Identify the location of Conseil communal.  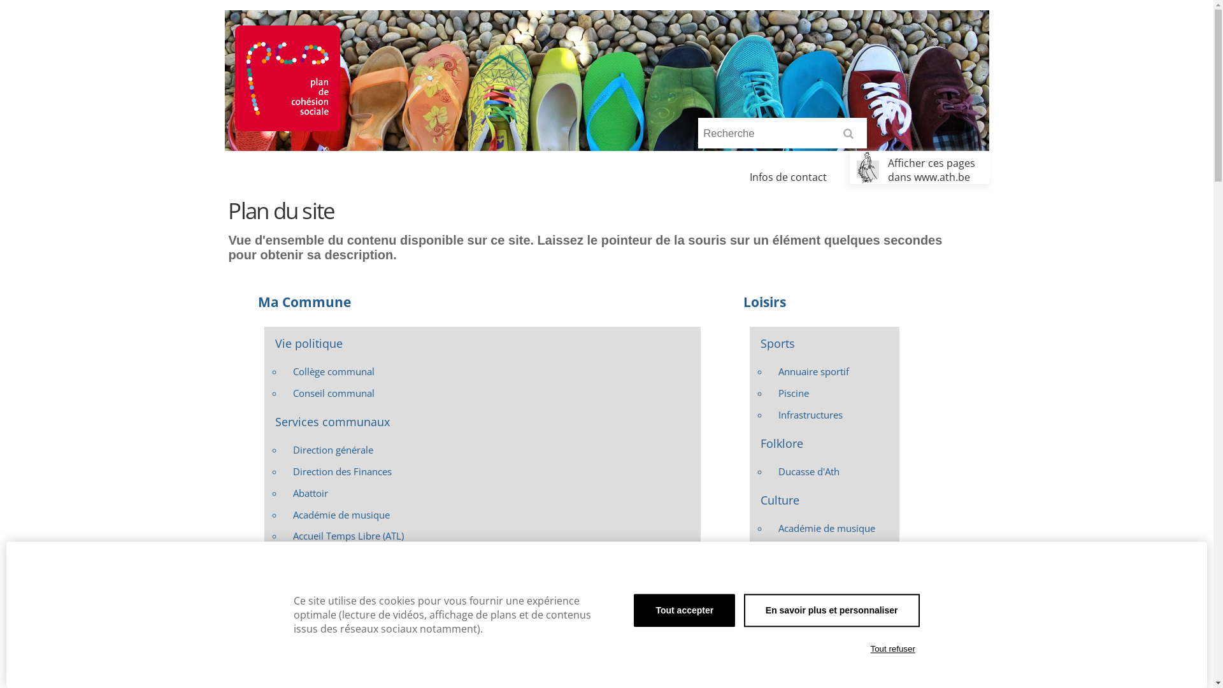
(492, 393).